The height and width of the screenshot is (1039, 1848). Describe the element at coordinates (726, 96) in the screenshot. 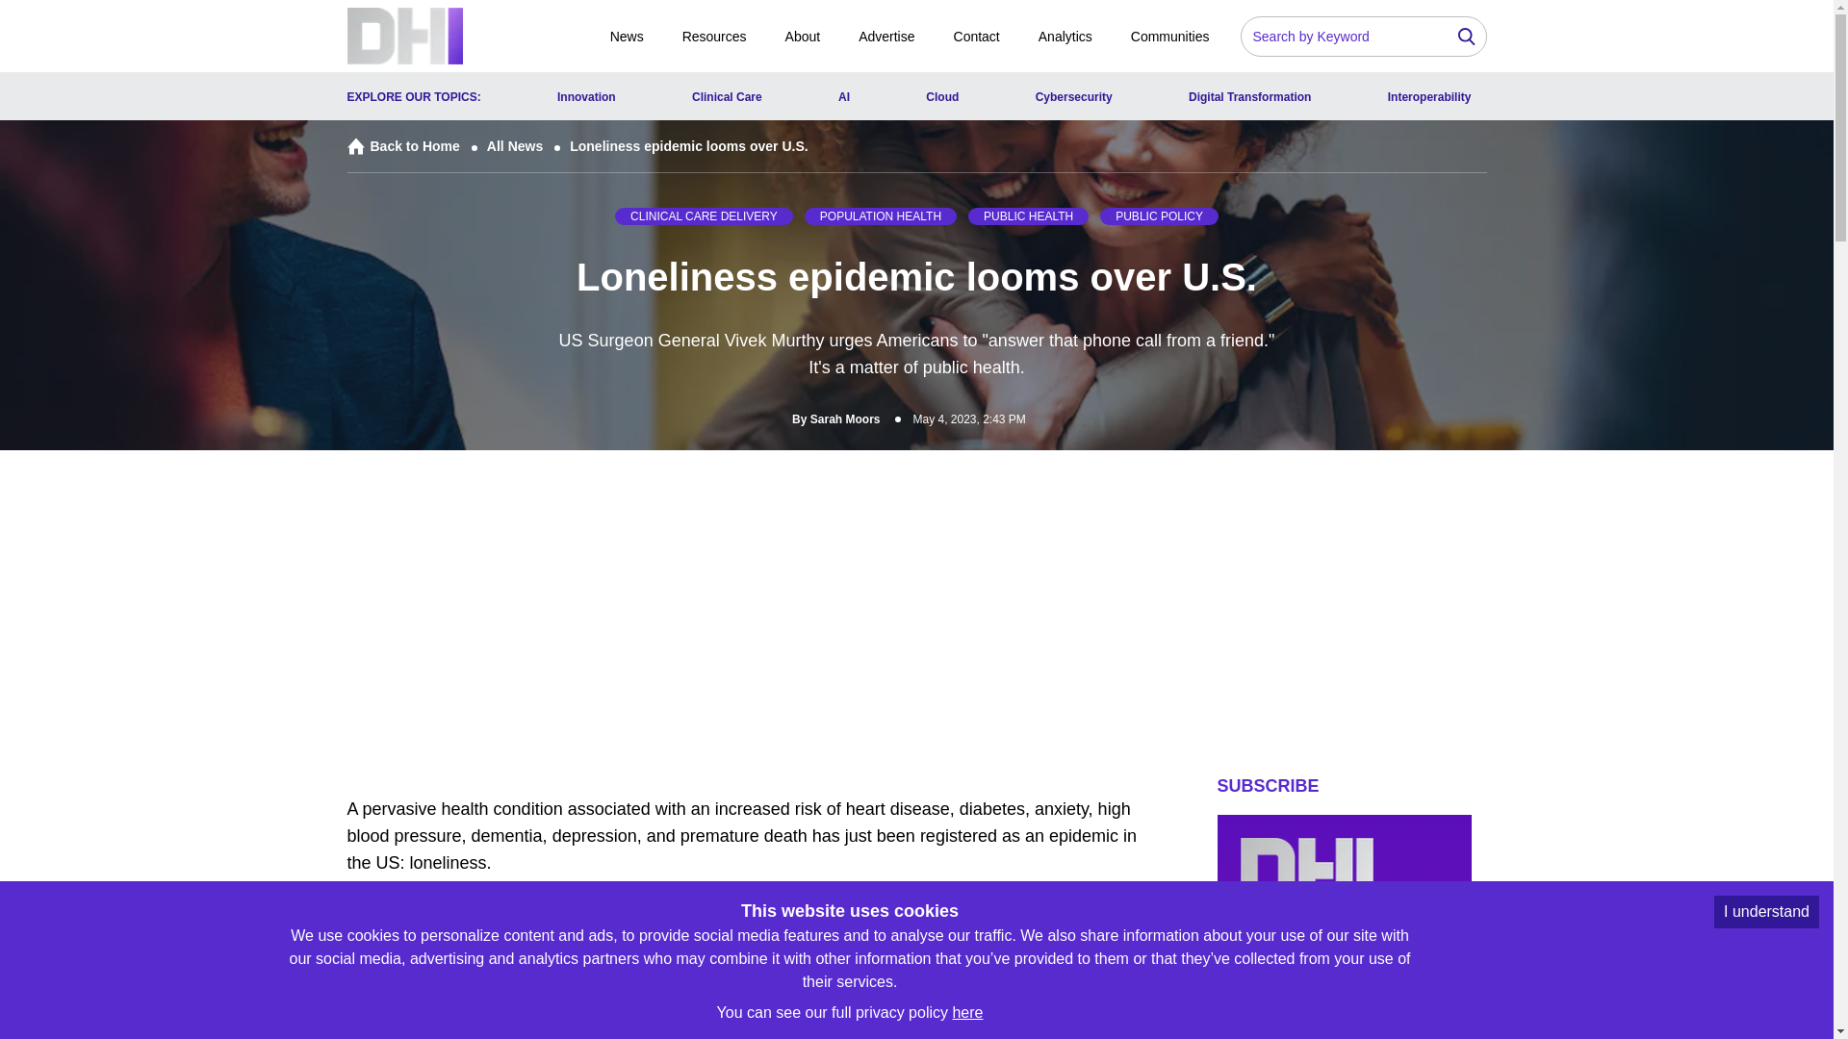

I see `Clinical Care` at that location.